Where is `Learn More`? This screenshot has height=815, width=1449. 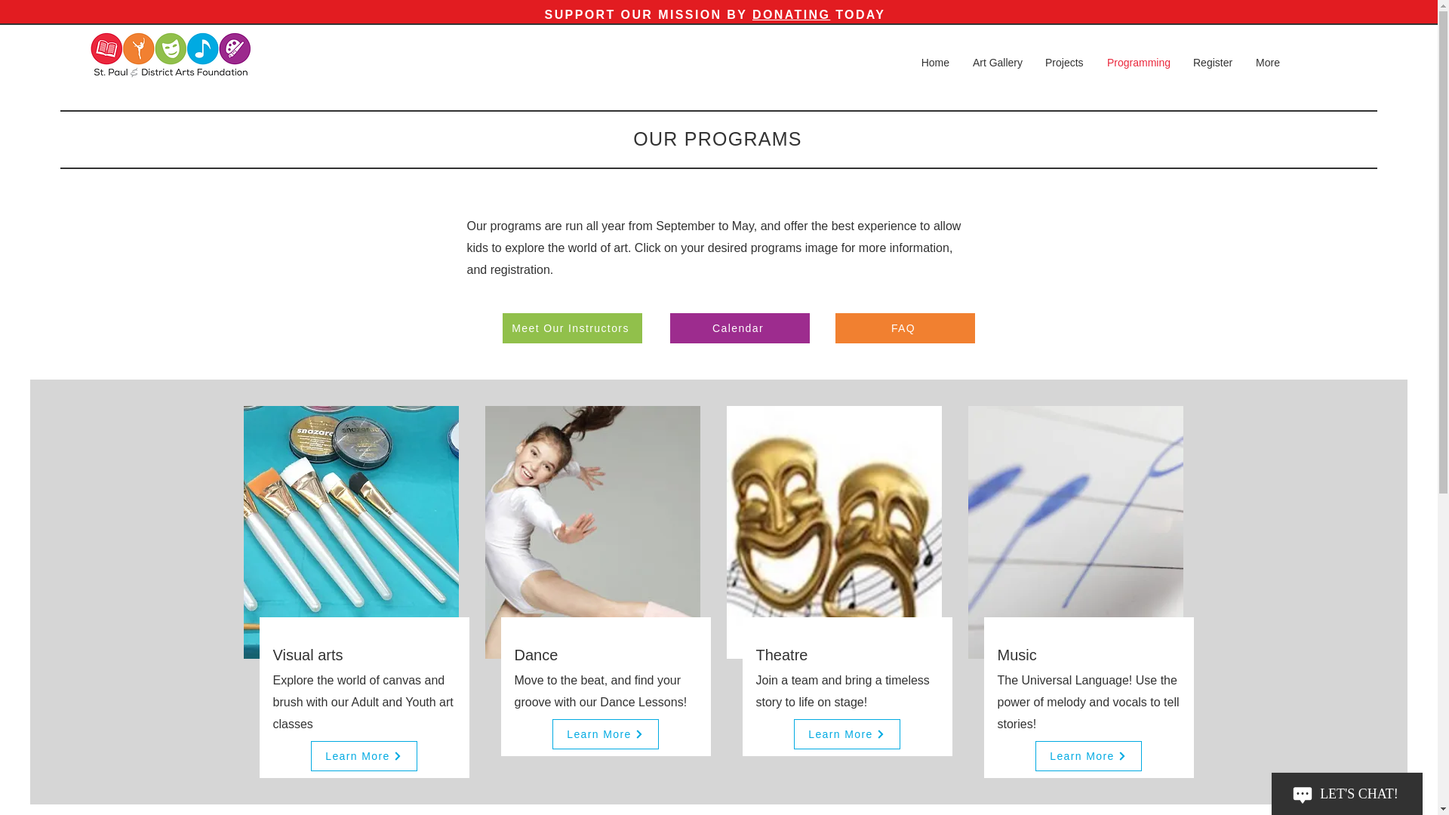
Learn More is located at coordinates (1088, 755).